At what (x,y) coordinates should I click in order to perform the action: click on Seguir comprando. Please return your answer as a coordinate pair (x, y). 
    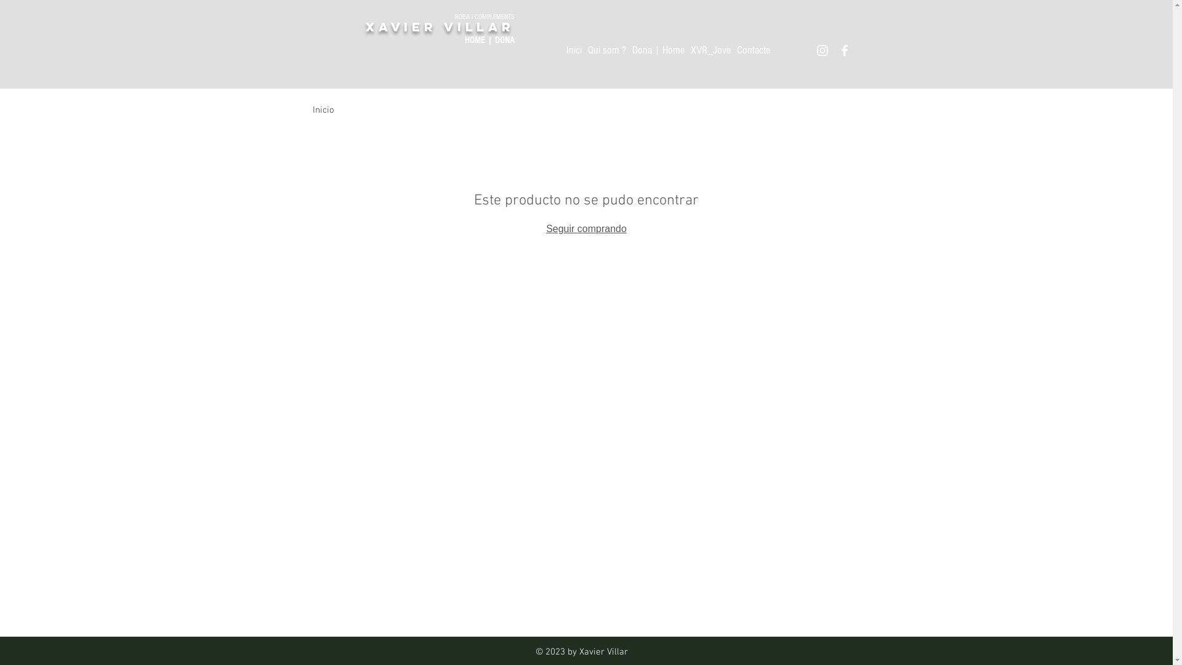
    Looking at the image, I should click on (586, 229).